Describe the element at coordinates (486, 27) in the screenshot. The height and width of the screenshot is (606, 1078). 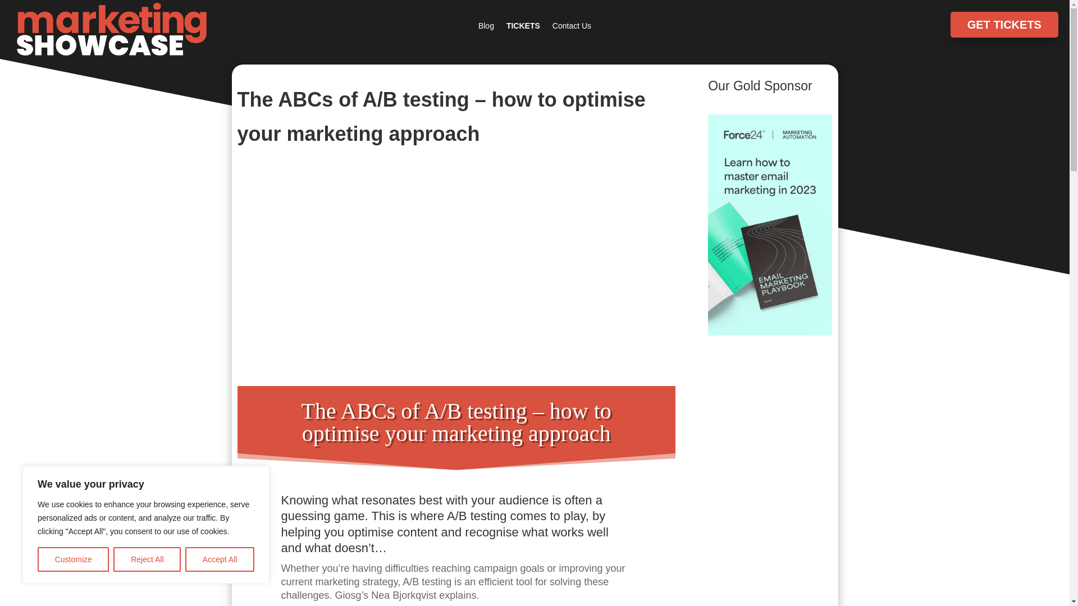
I see `Blog` at that location.